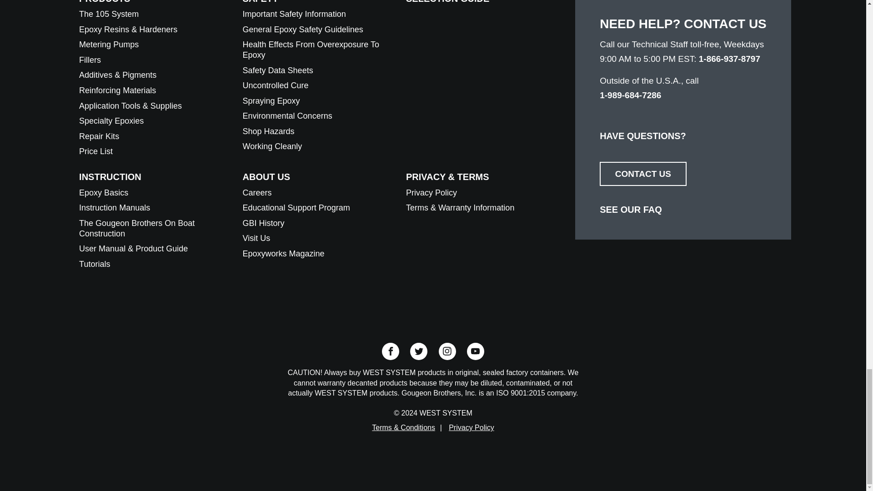 The image size is (873, 491). What do you see at coordinates (95, 151) in the screenshot?
I see `Price List` at bounding box center [95, 151].